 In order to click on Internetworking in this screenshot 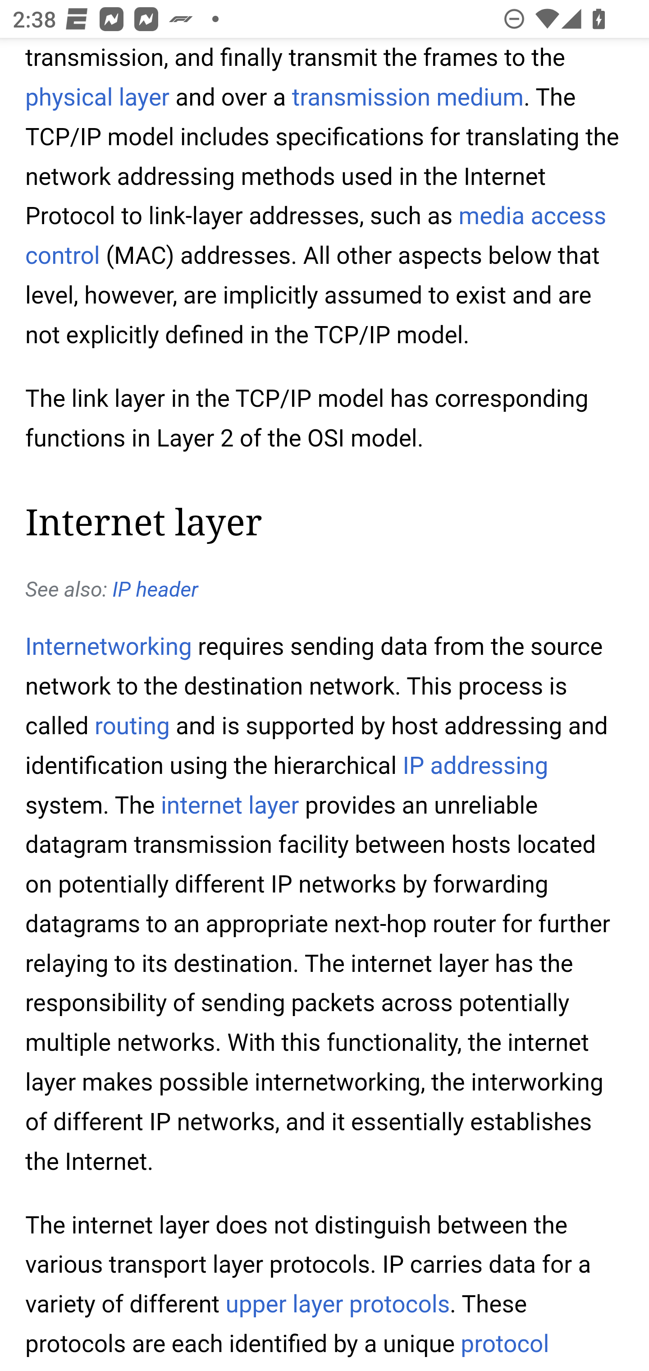, I will do `click(109, 649)`.